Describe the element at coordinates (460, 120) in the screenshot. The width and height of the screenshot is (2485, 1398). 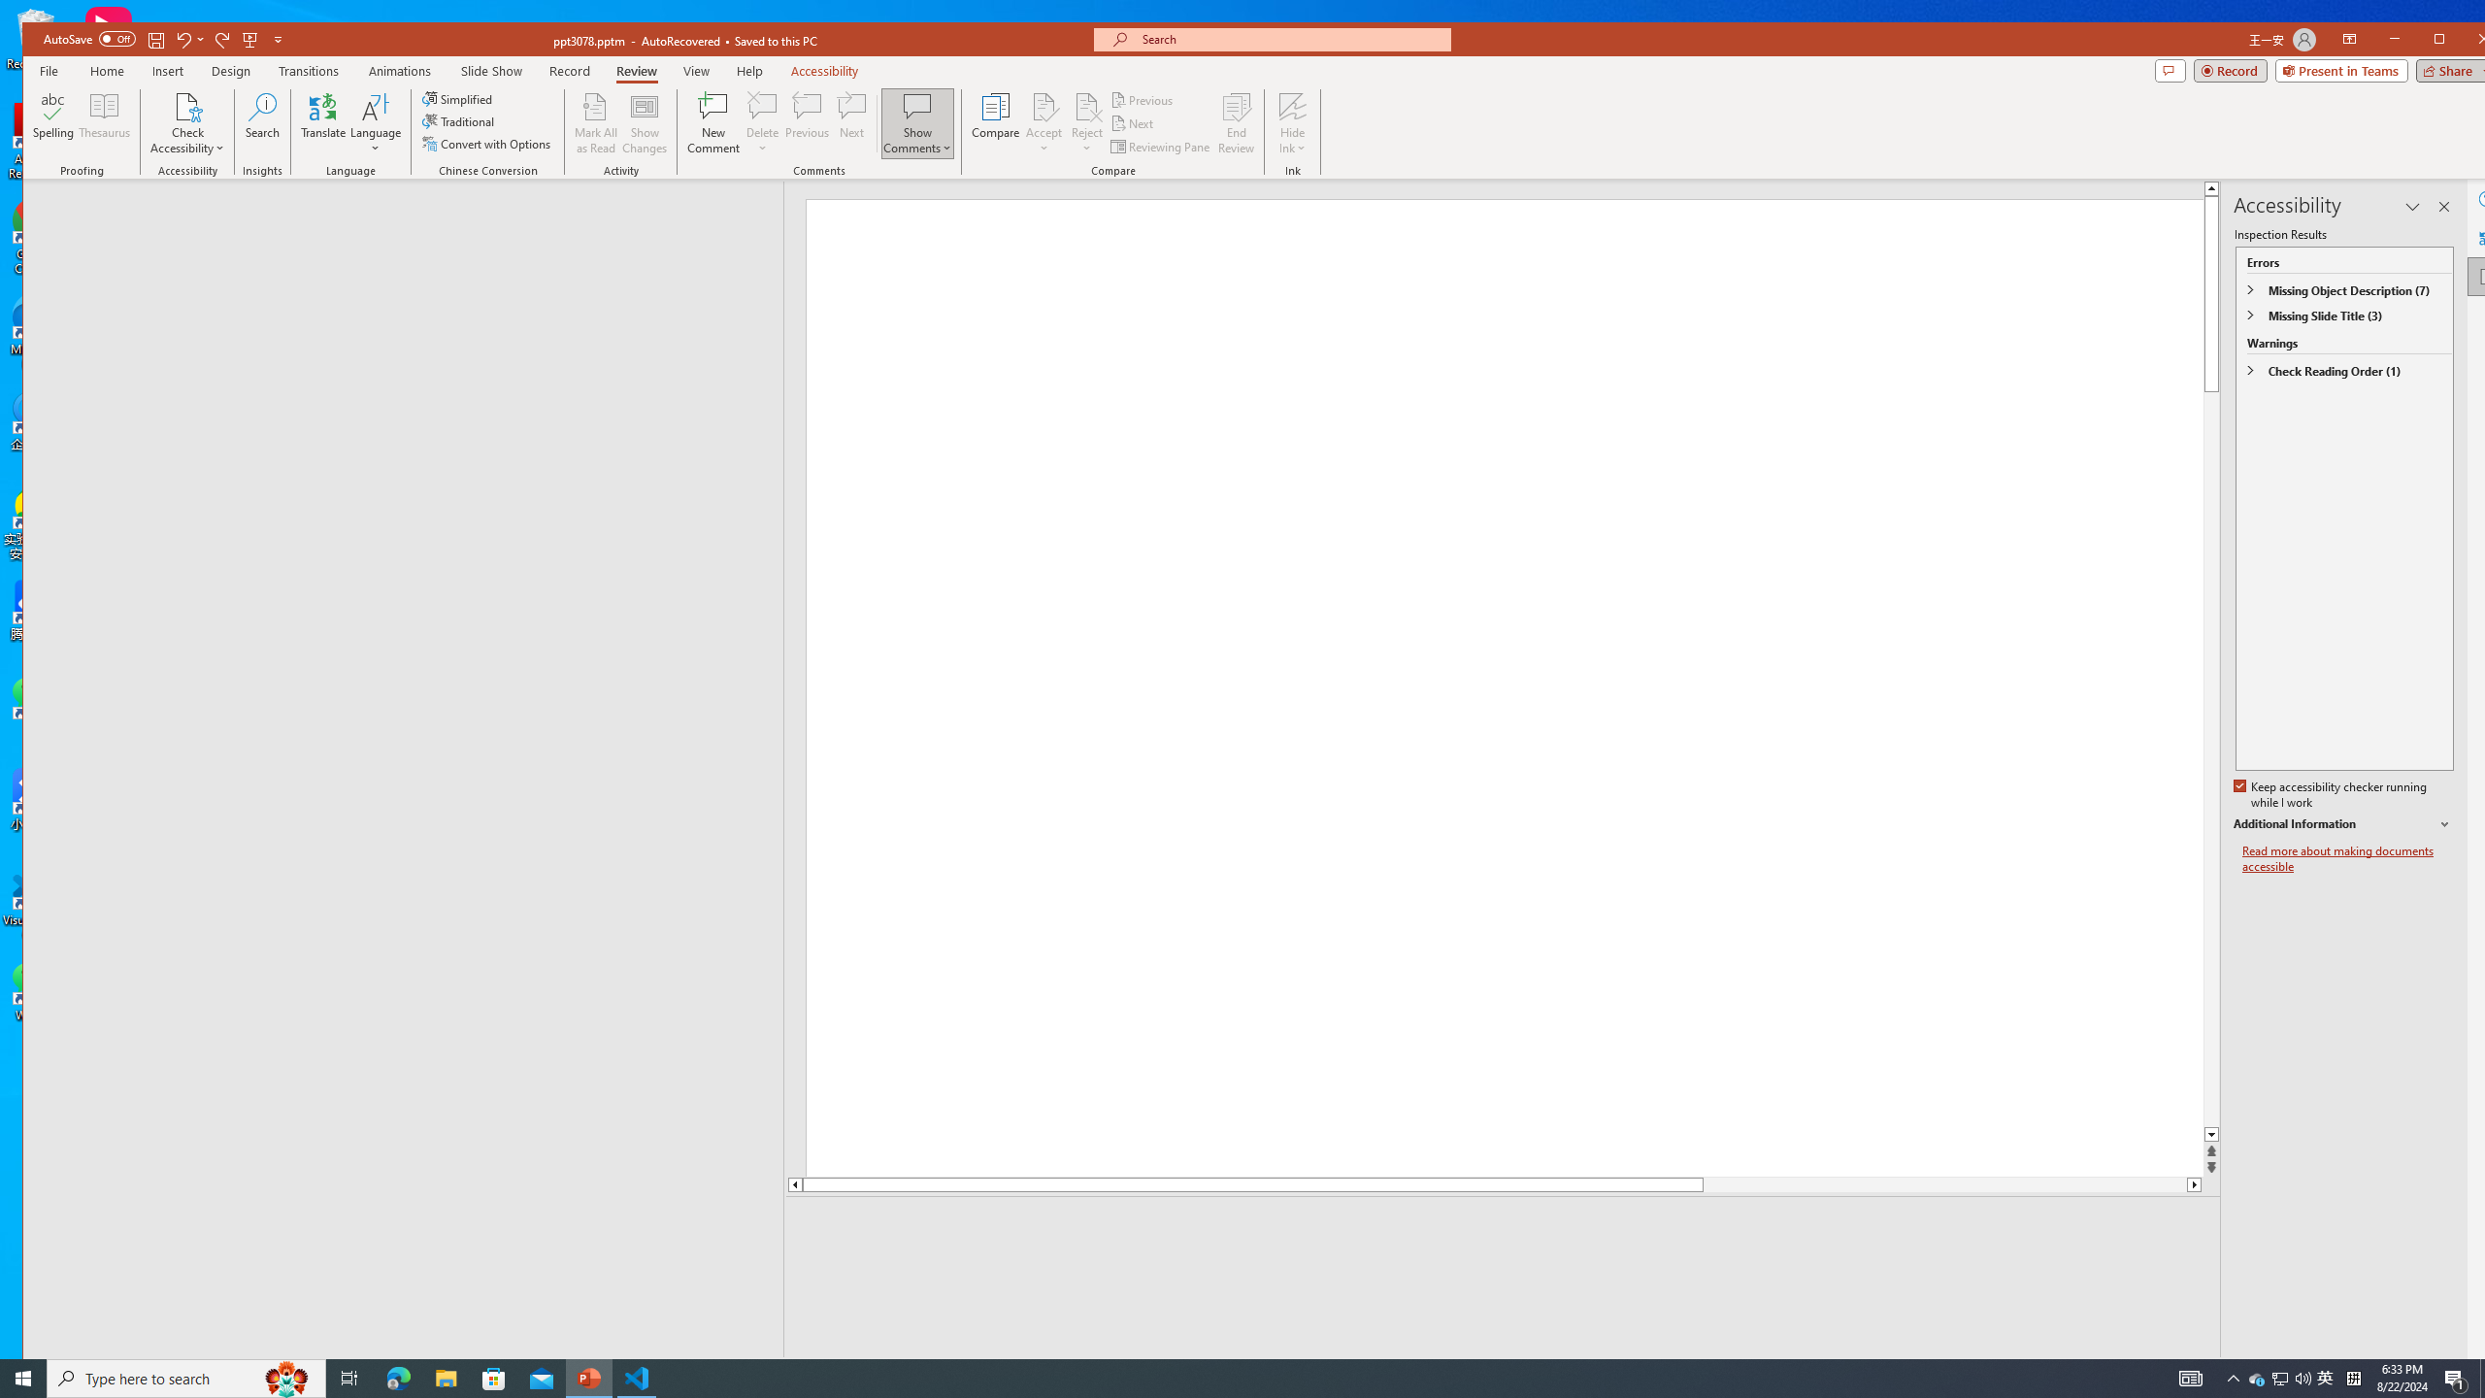
I see `Traditional` at that location.